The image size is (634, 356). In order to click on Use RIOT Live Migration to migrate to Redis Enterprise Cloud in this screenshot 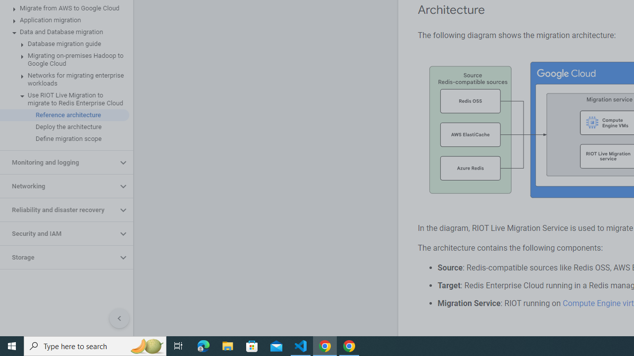, I will do `click(64, 99)`.